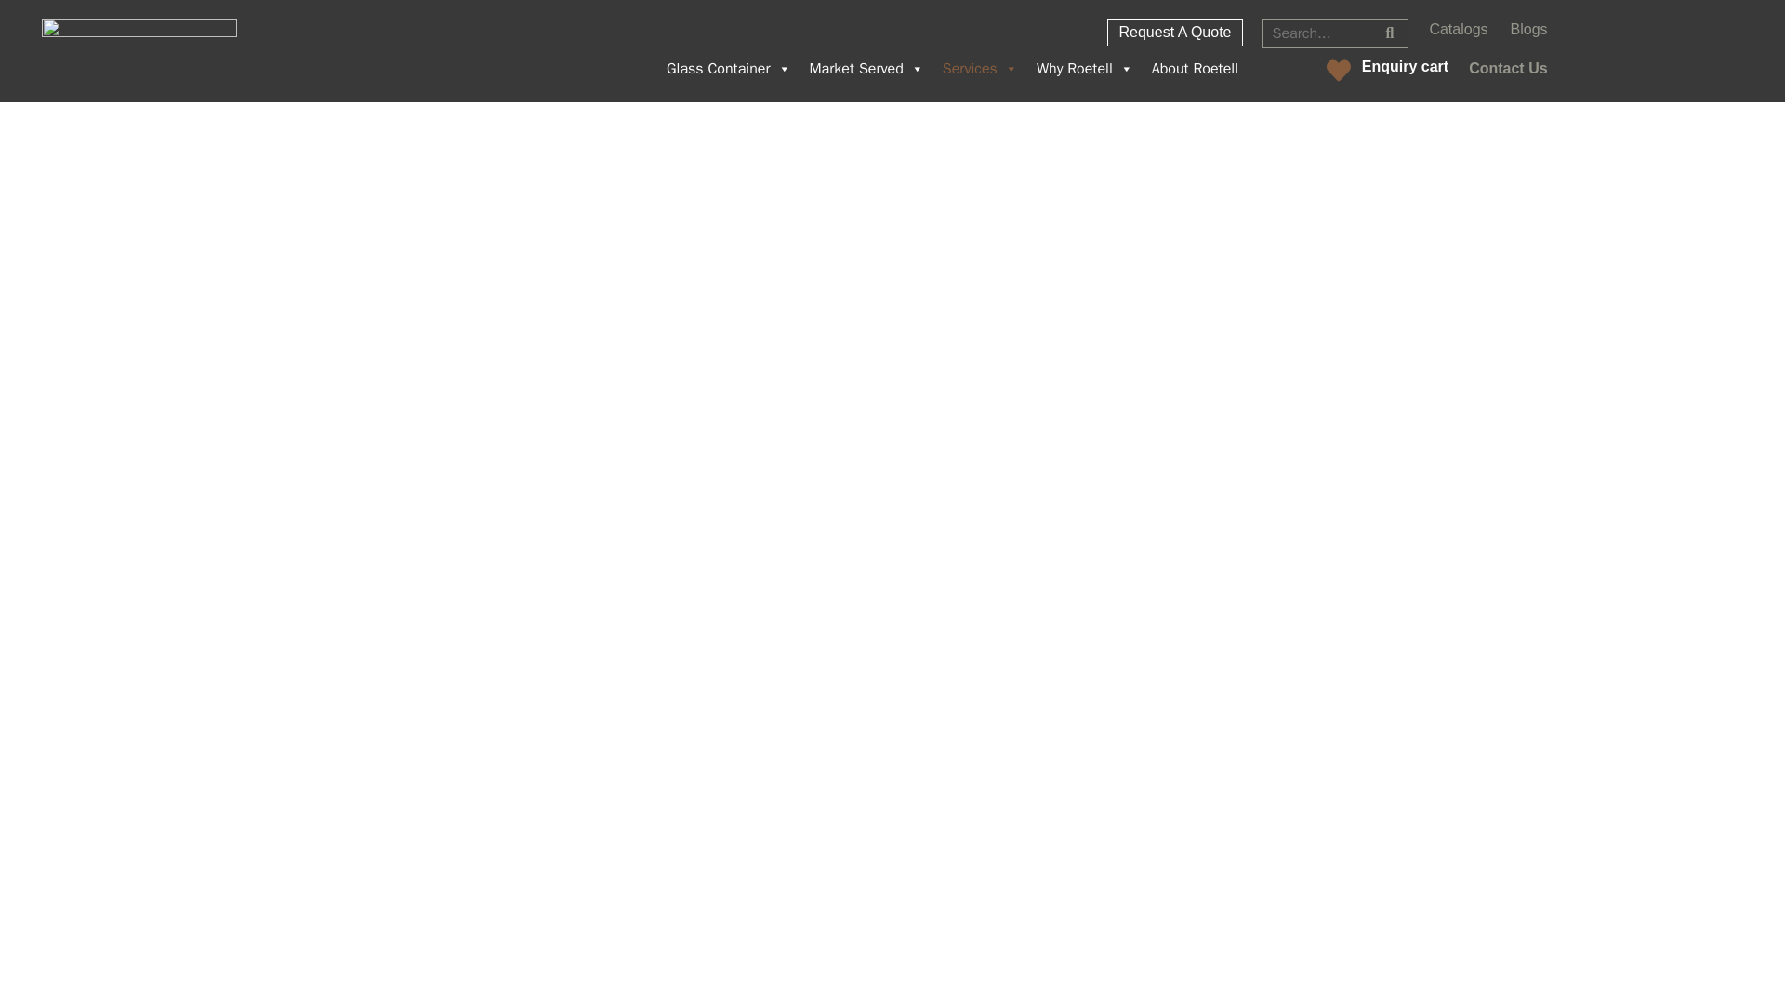 The image size is (1785, 1004). I want to click on Catalogs, so click(1458, 30).